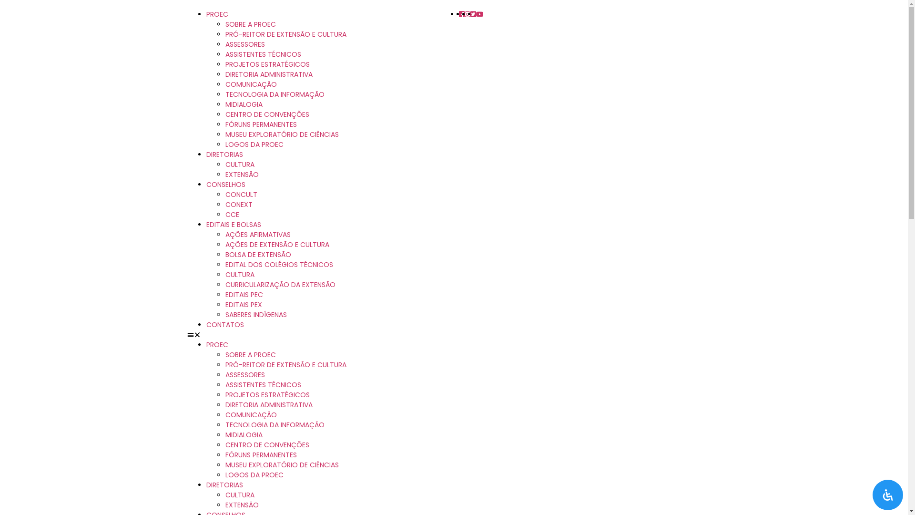 The height and width of the screenshot is (515, 915). Describe the element at coordinates (224, 485) in the screenshot. I see `DIRETORIAS` at that location.